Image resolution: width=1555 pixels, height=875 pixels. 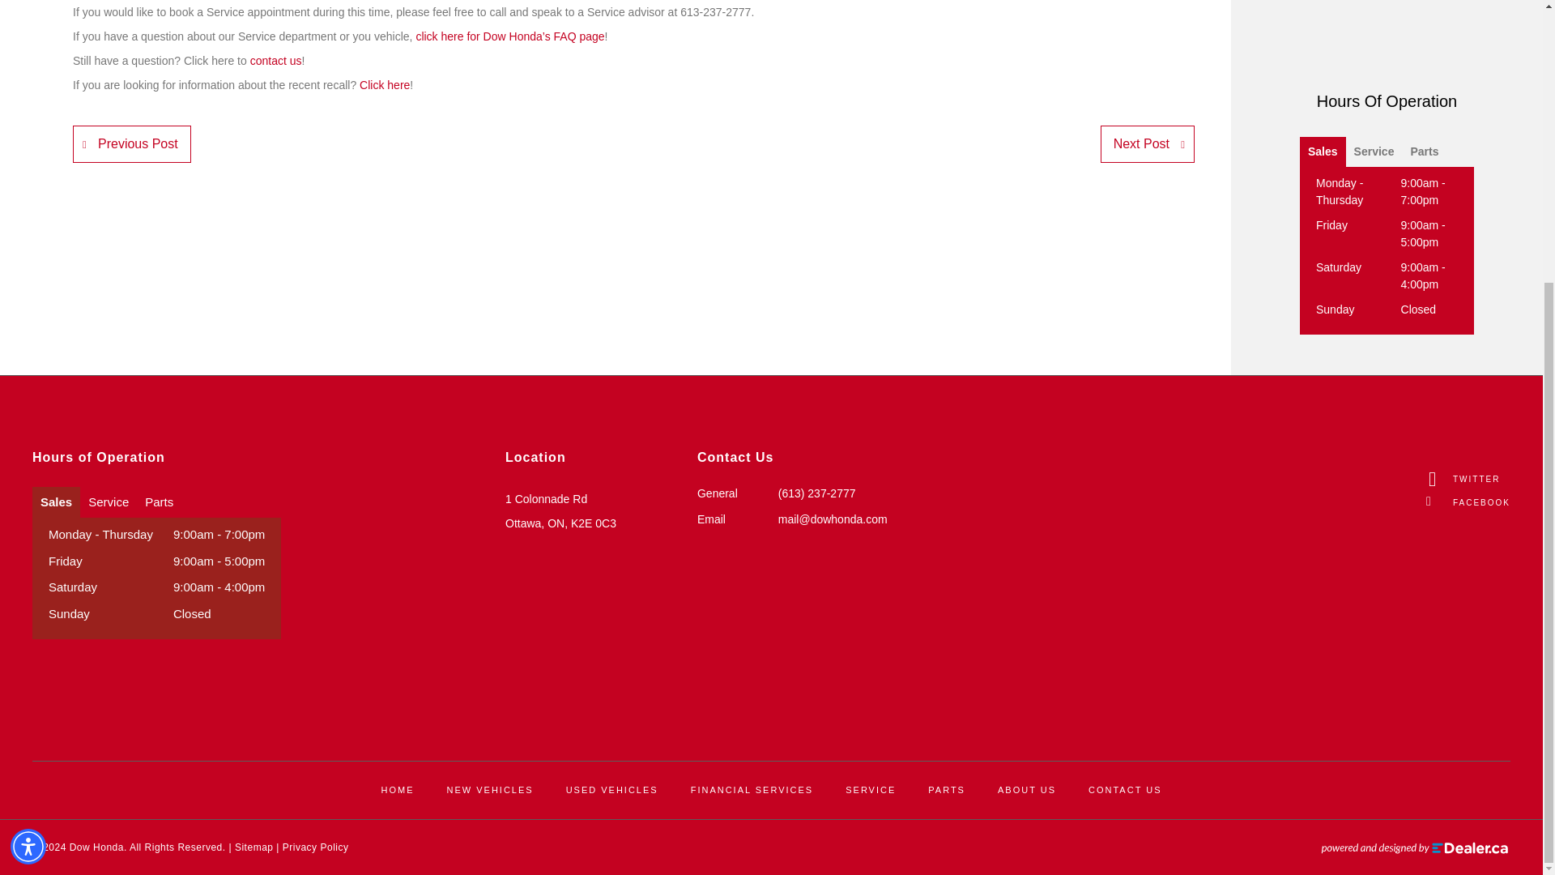 I want to click on Dow Honda FAQ, so click(x=509, y=36).